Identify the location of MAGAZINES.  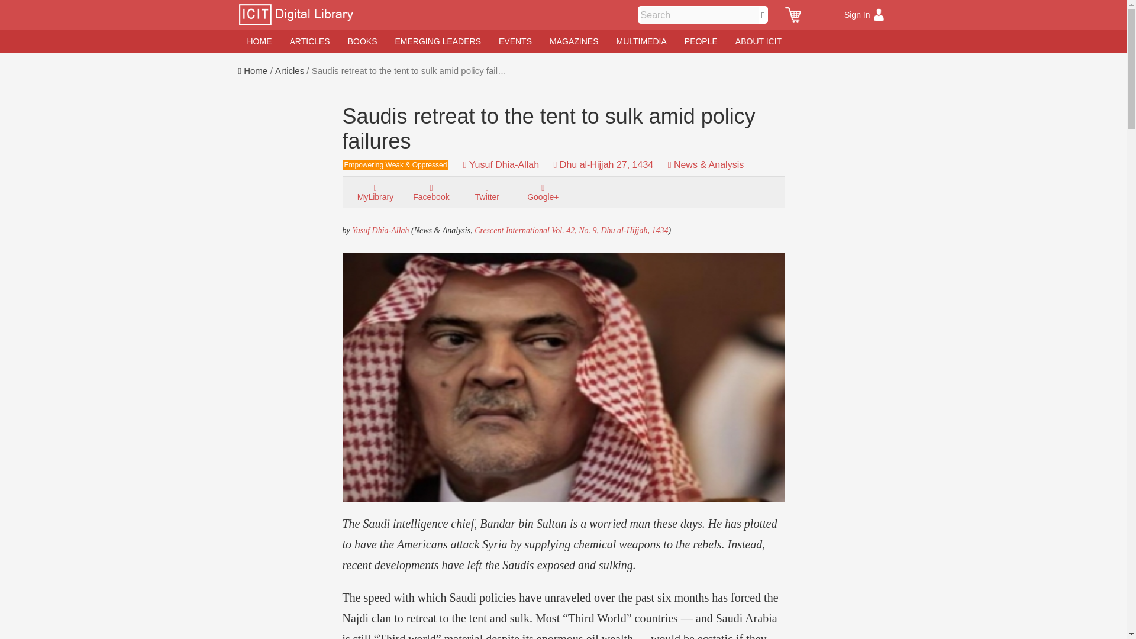
(573, 41).